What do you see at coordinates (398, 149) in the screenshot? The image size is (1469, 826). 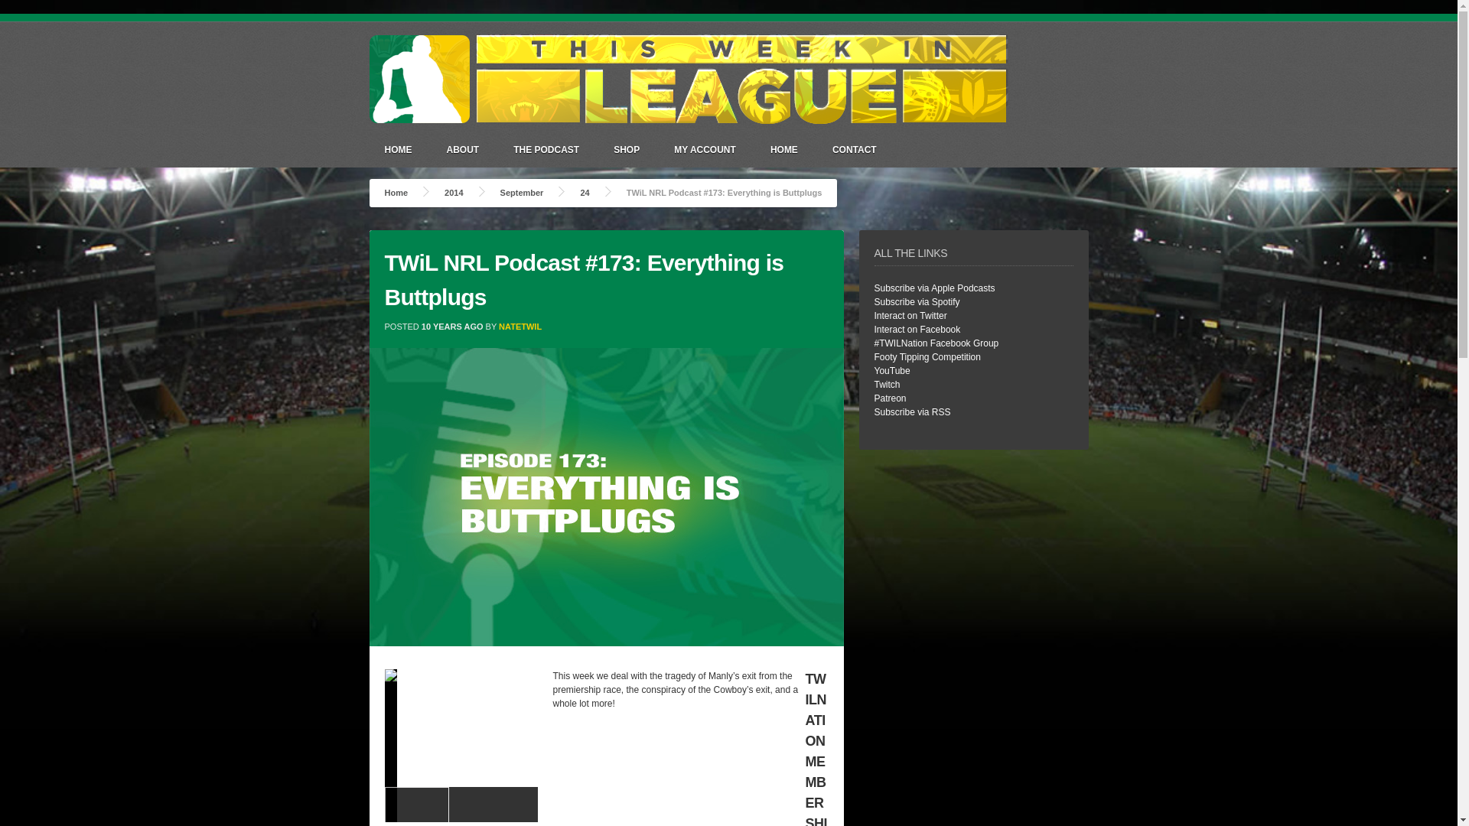 I see `HOME` at bounding box center [398, 149].